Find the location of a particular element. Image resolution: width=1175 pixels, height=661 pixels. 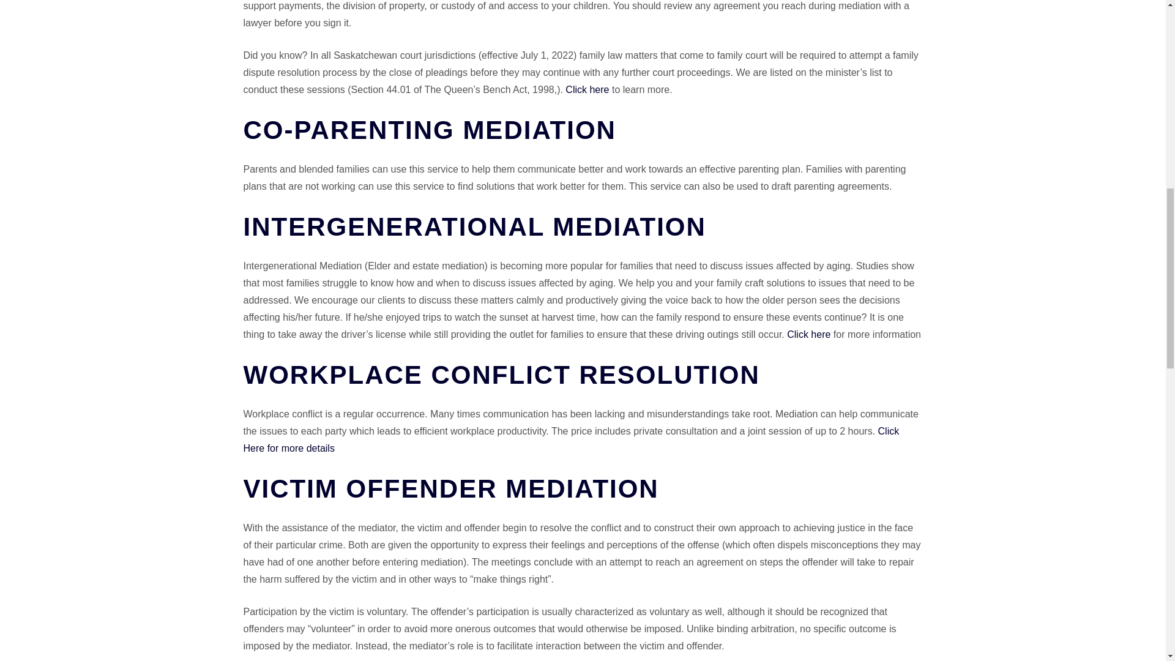

Click Here for more details is located at coordinates (572, 439).